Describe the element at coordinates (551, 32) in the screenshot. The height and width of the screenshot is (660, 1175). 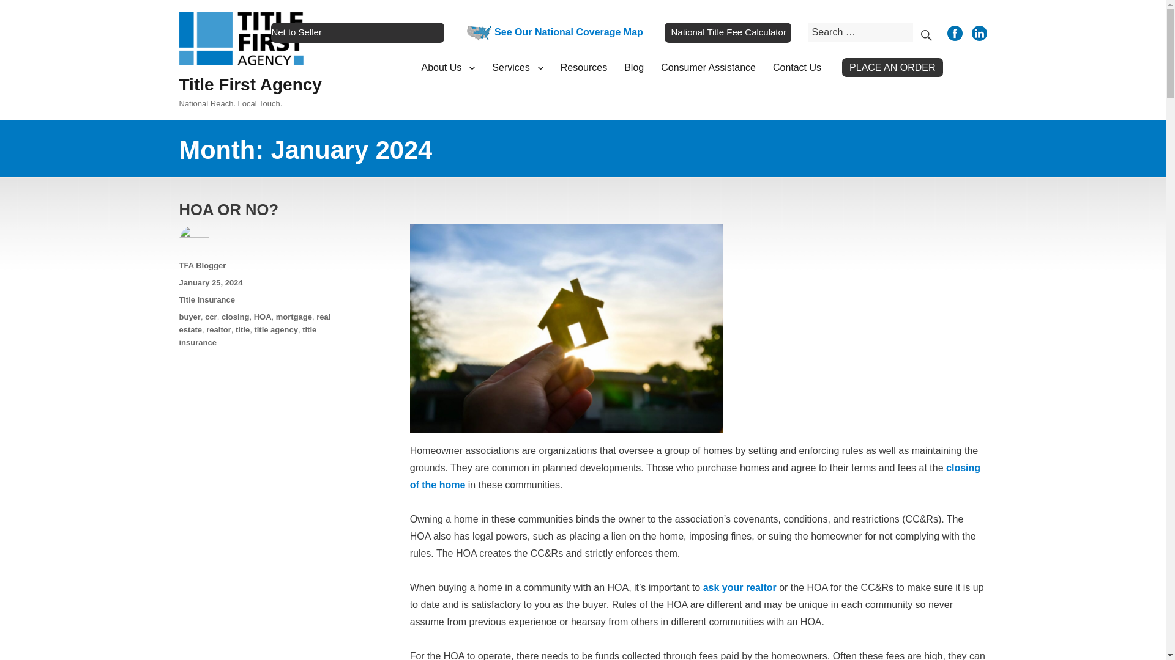
I see `See Our National Coverage Map` at that location.